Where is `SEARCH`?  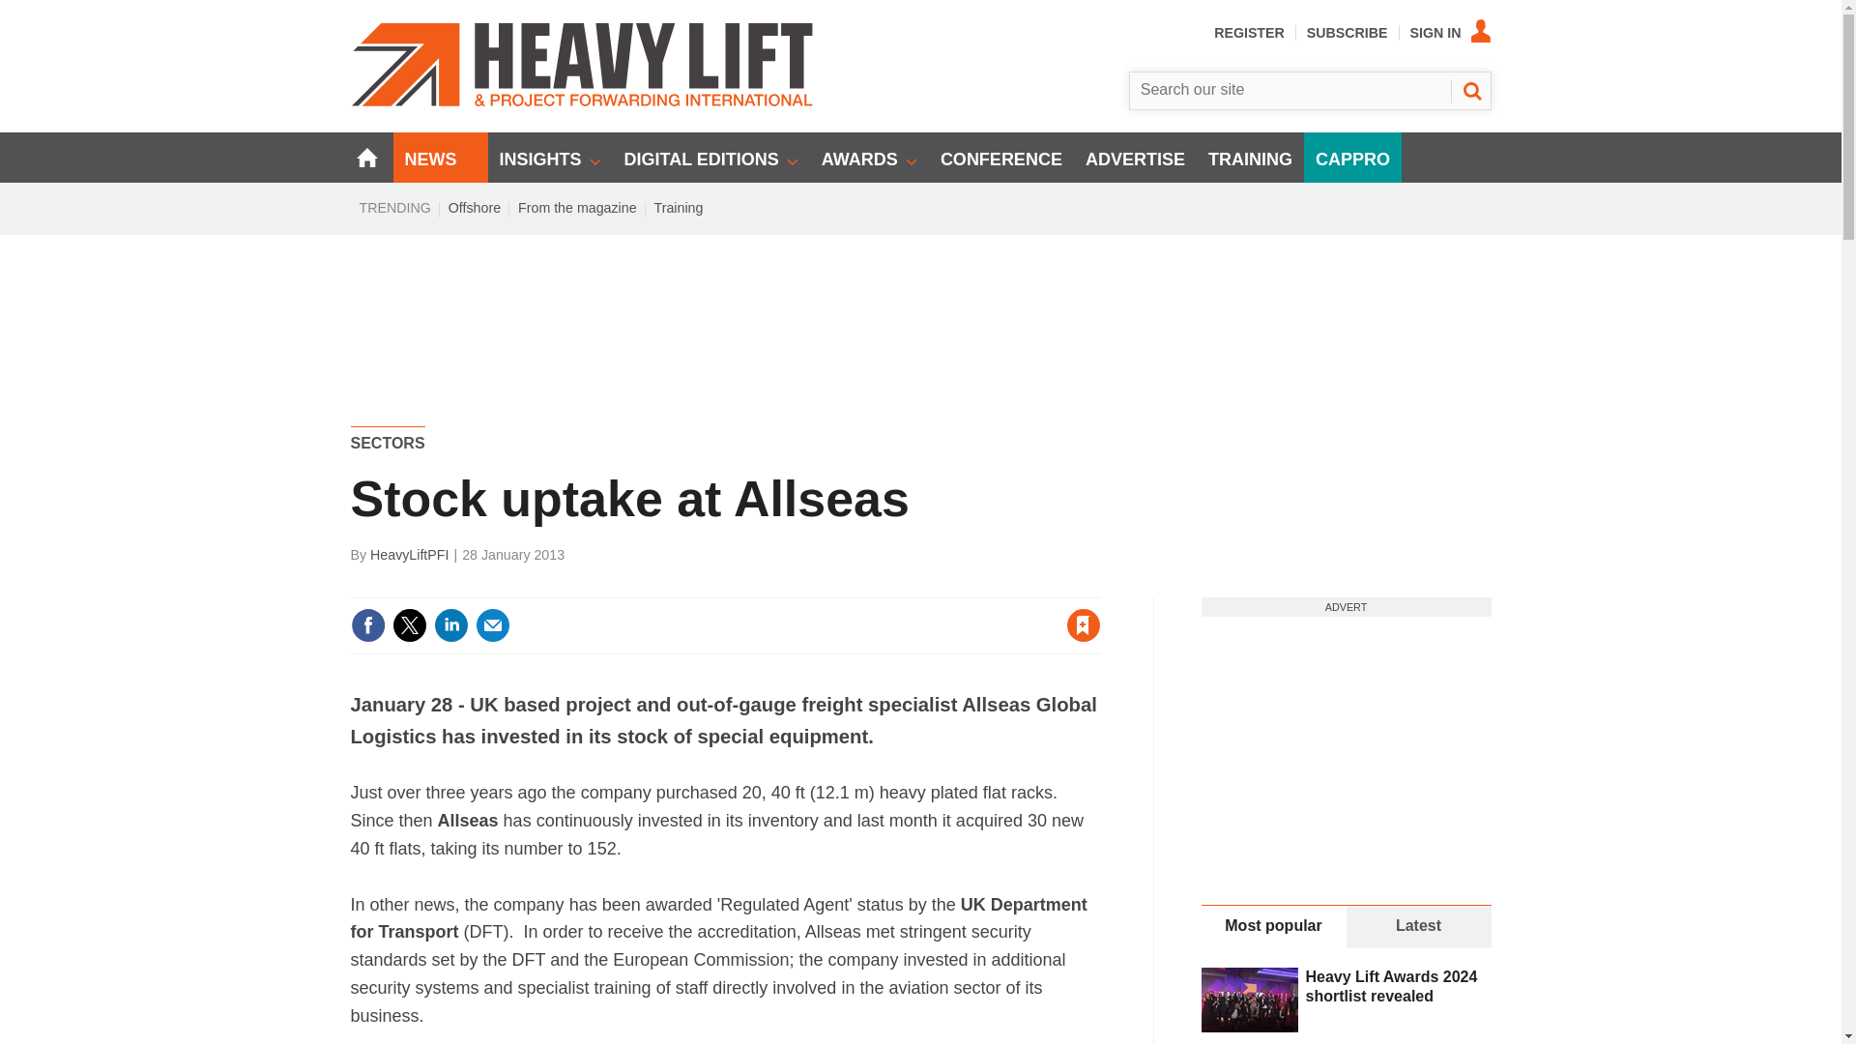
SEARCH is located at coordinates (1470, 91).